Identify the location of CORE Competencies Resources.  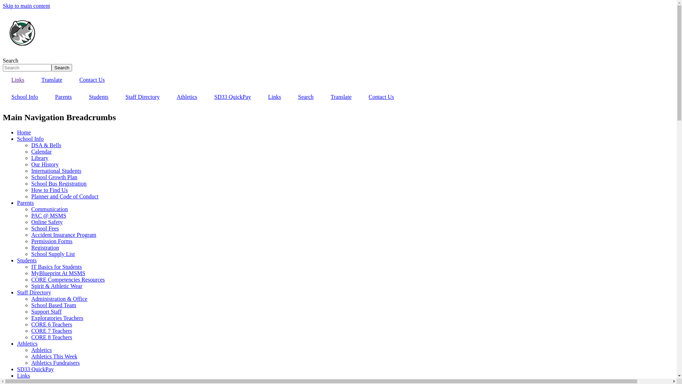
(68, 279).